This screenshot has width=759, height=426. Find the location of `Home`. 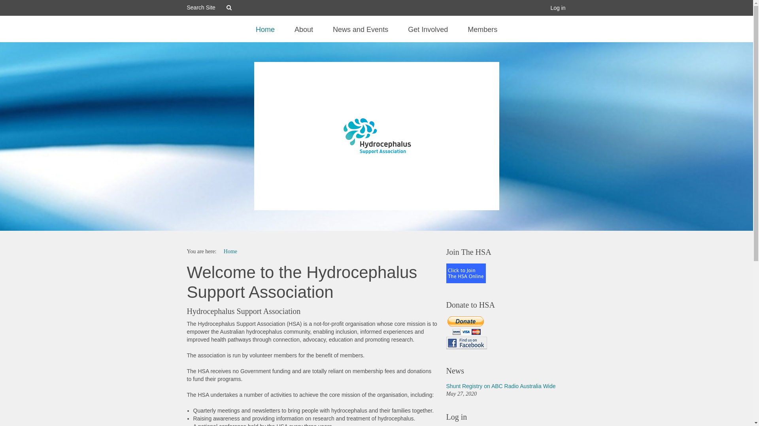

Home is located at coordinates (230, 252).